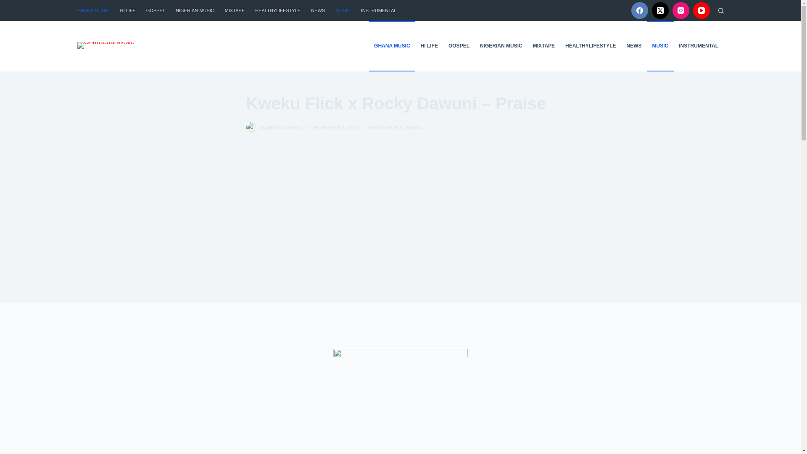  What do you see at coordinates (96, 10) in the screenshot?
I see `GHANA MUSIC` at bounding box center [96, 10].